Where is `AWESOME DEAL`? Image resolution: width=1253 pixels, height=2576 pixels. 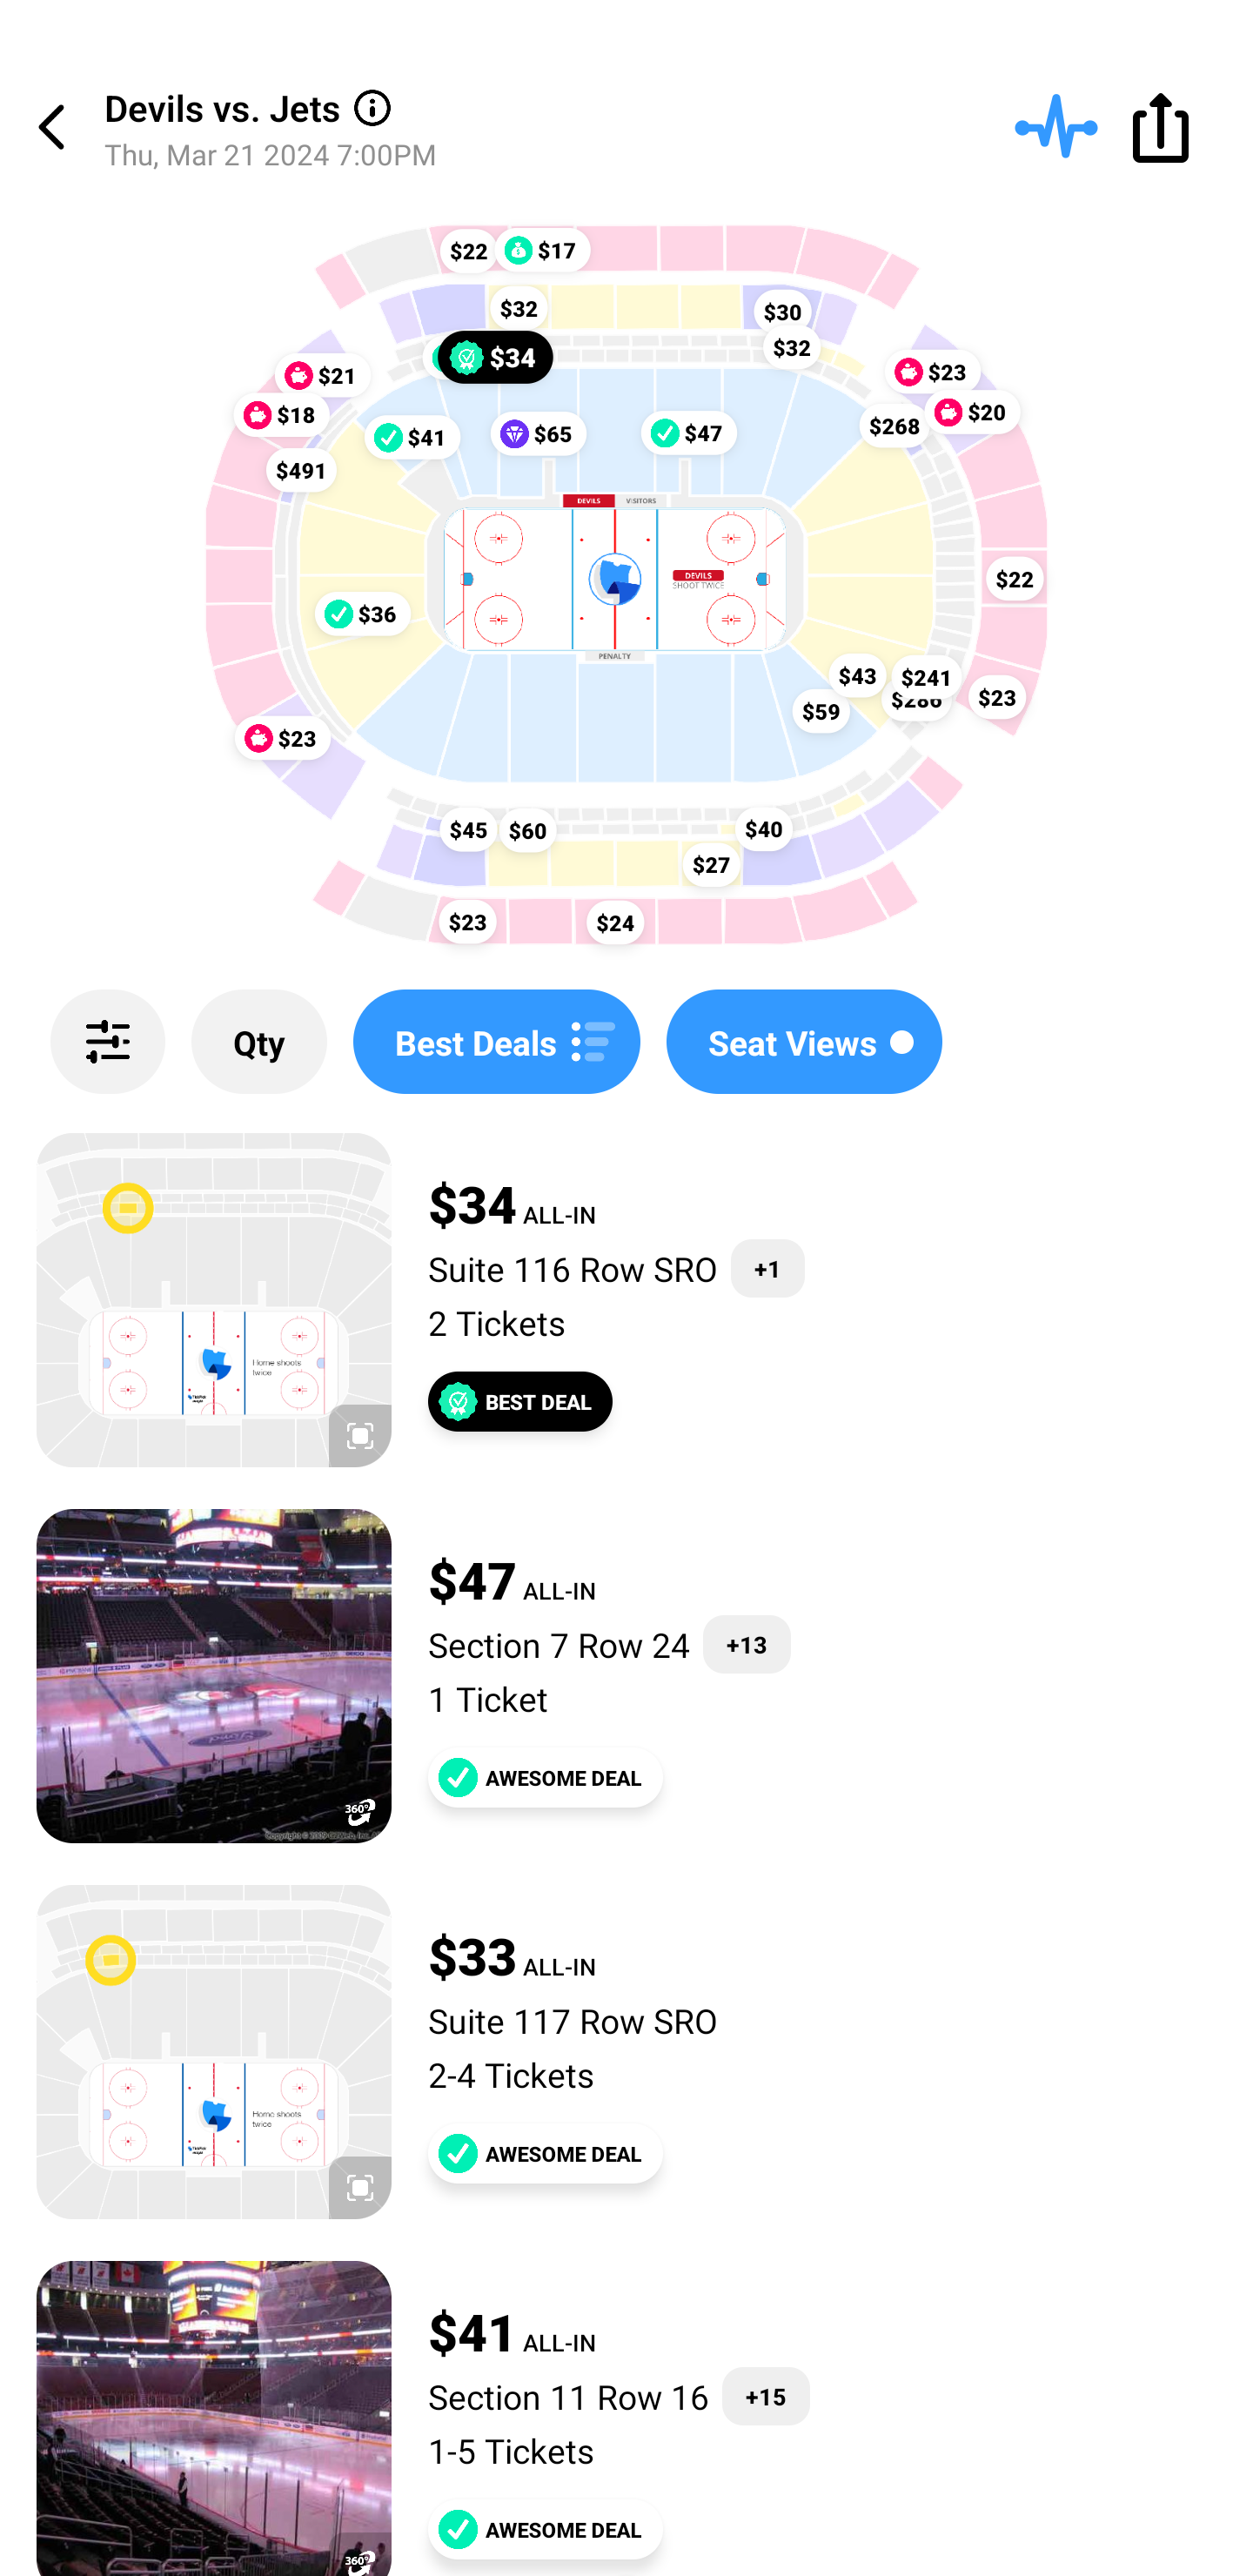
AWESOME DEAL is located at coordinates (545, 1777).